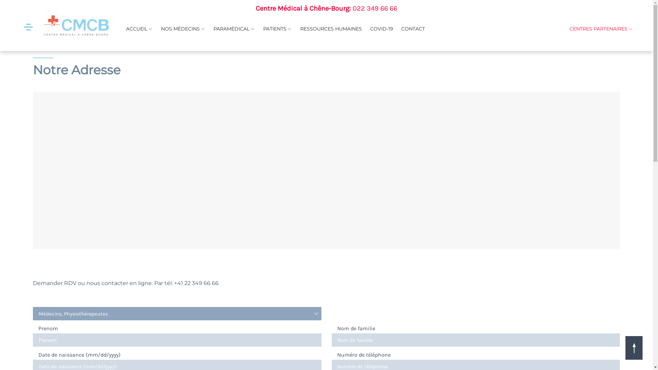 Image resolution: width=658 pixels, height=370 pixels. I want to click on CONTACT, so click(413, 29).